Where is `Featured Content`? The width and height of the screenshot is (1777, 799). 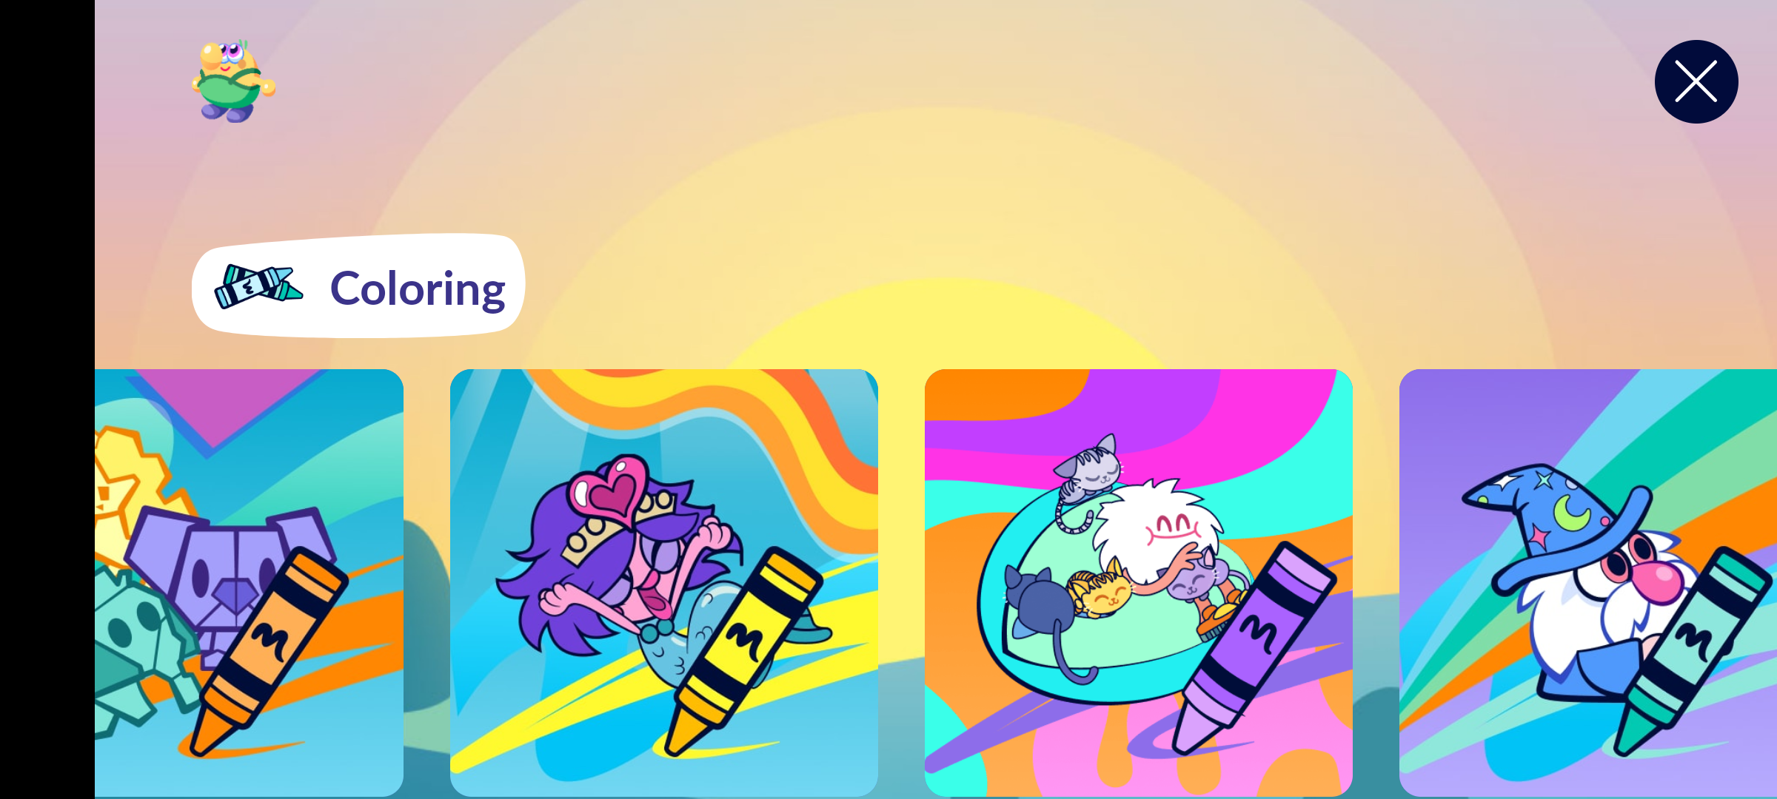
Featured Content is located at coordinates (1589, 582).